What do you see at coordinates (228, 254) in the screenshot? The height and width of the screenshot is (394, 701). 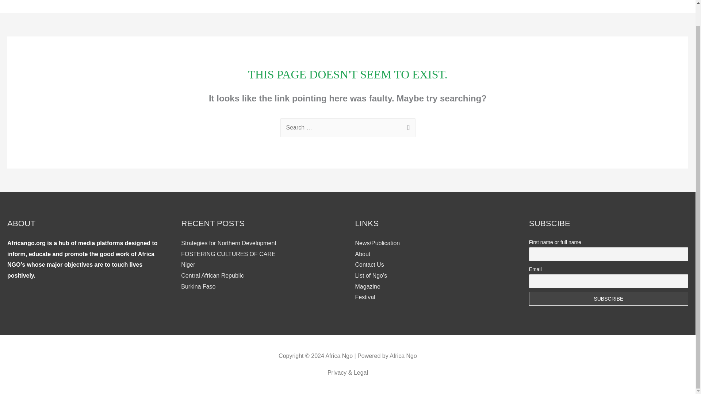 I see `FOSTERING CULTURES OF CARE` at bounding box center [228, 254].